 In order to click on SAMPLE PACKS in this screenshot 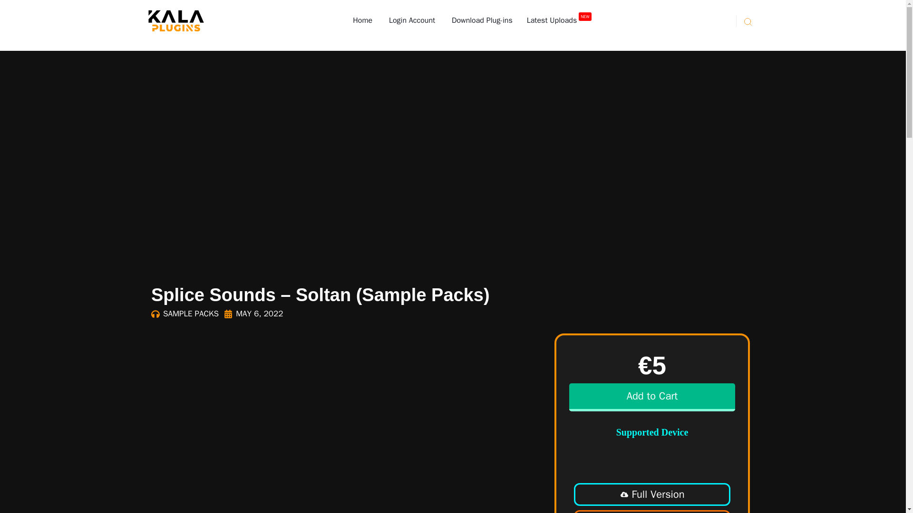, I will do `click(191, 313)`.